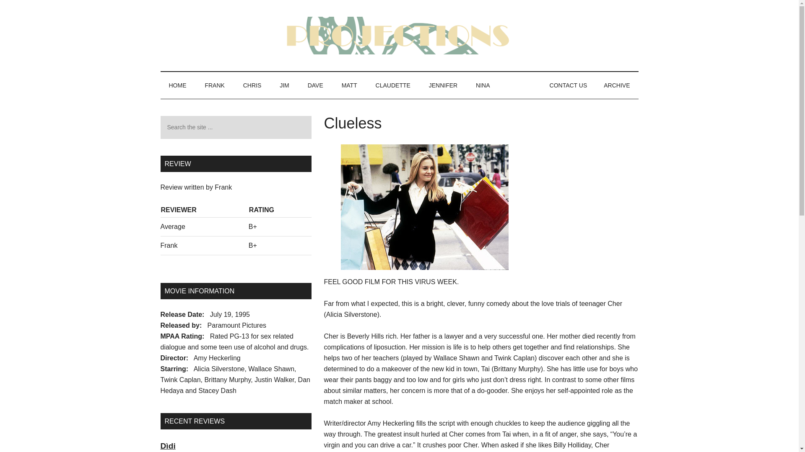  I want to click on DAVE, so click(315, 85).